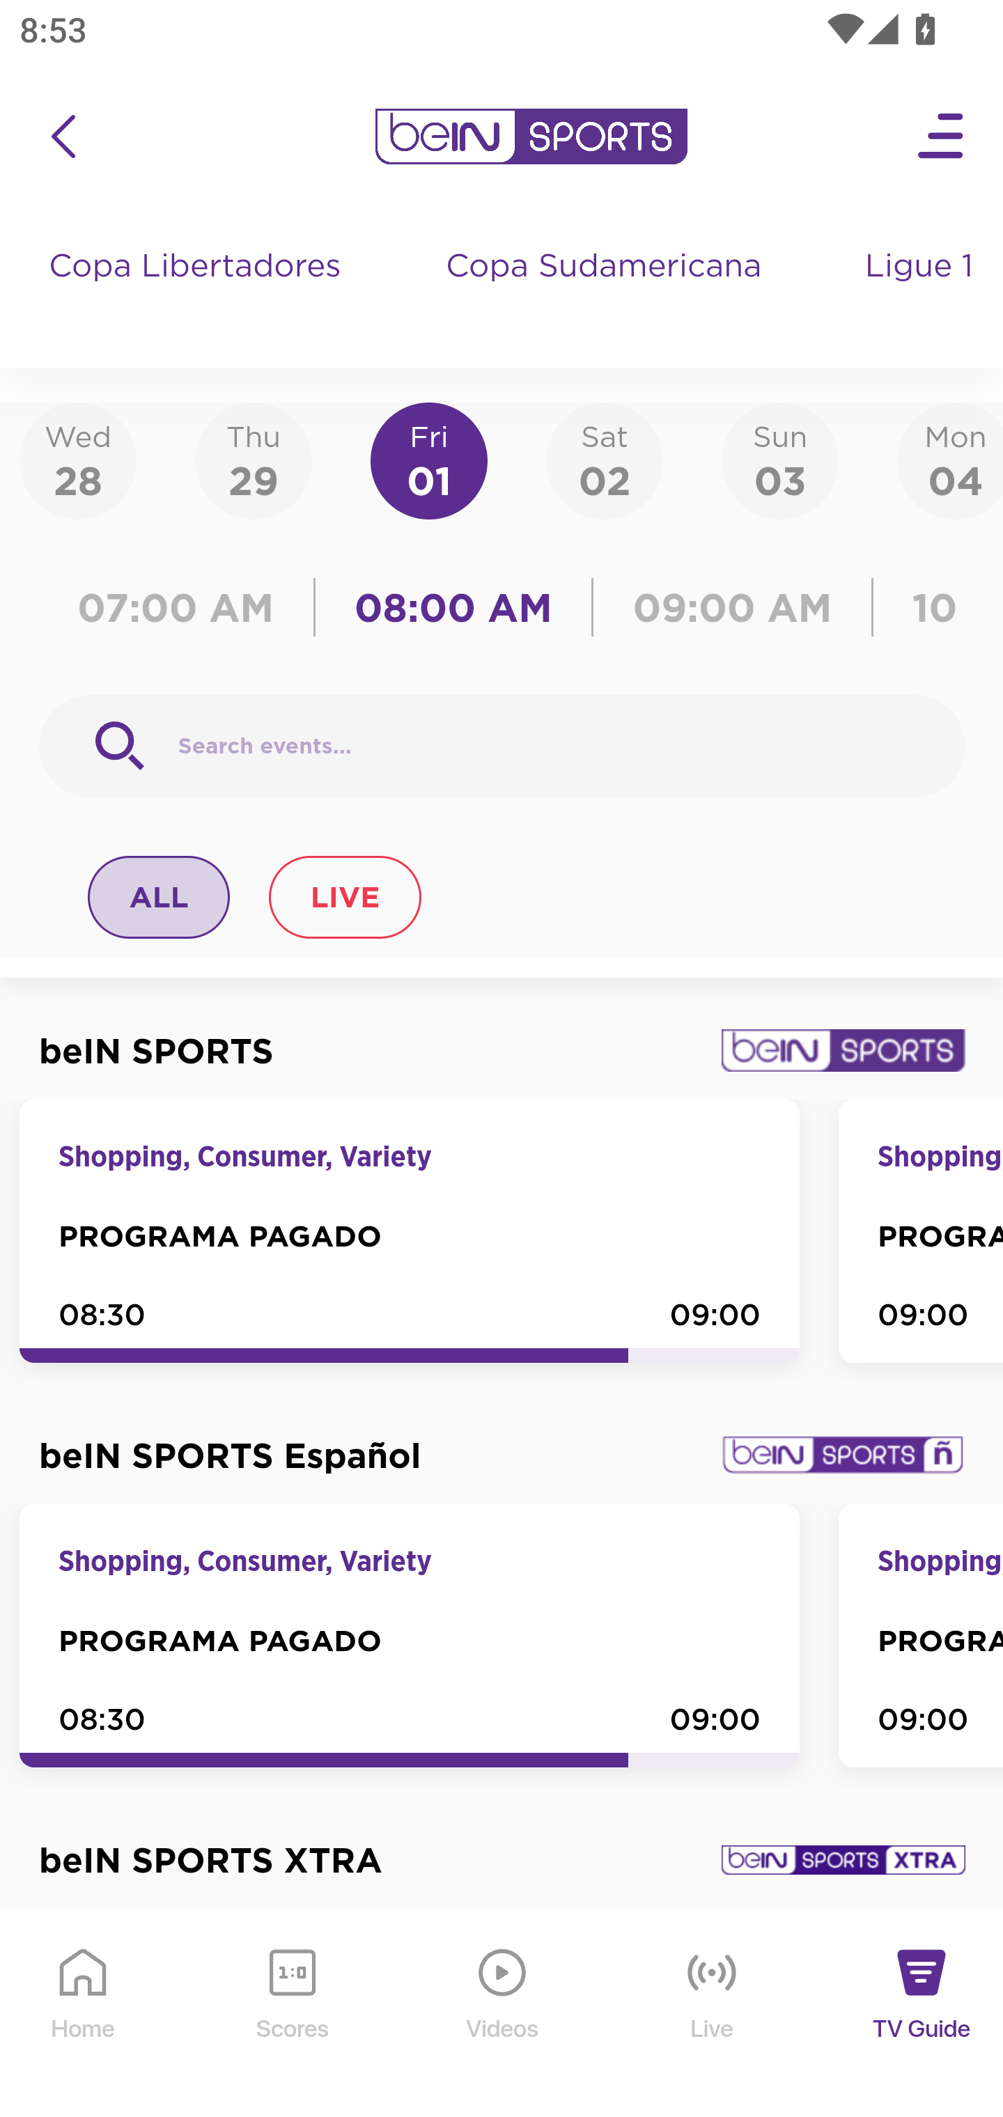  Describe the element at coordinates (84, 2014) in the screenshot. I see `Home Home Icon Home` at that location.